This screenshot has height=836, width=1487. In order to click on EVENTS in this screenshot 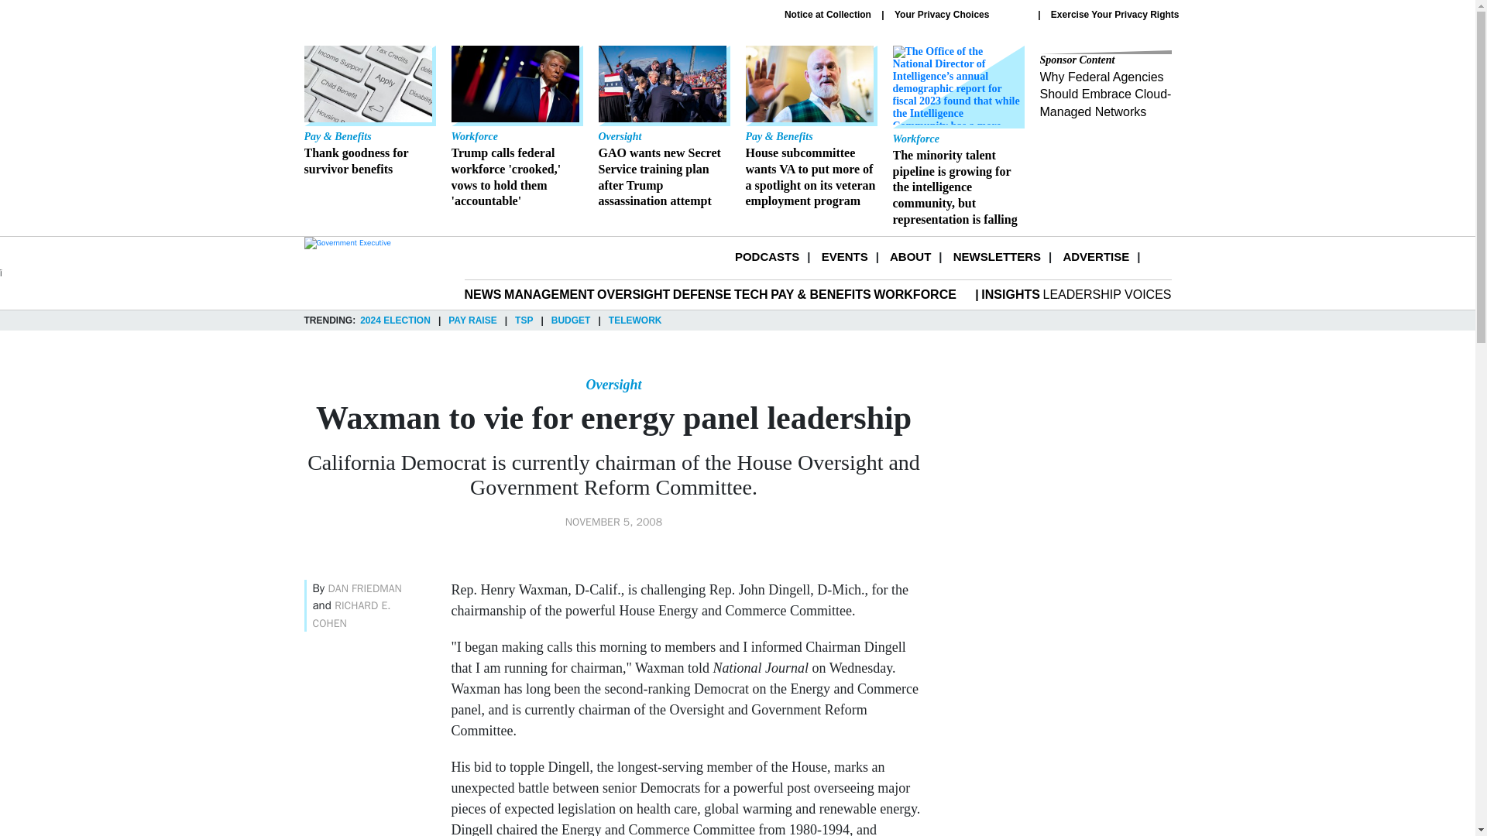, I will do `click(845, 256)`.